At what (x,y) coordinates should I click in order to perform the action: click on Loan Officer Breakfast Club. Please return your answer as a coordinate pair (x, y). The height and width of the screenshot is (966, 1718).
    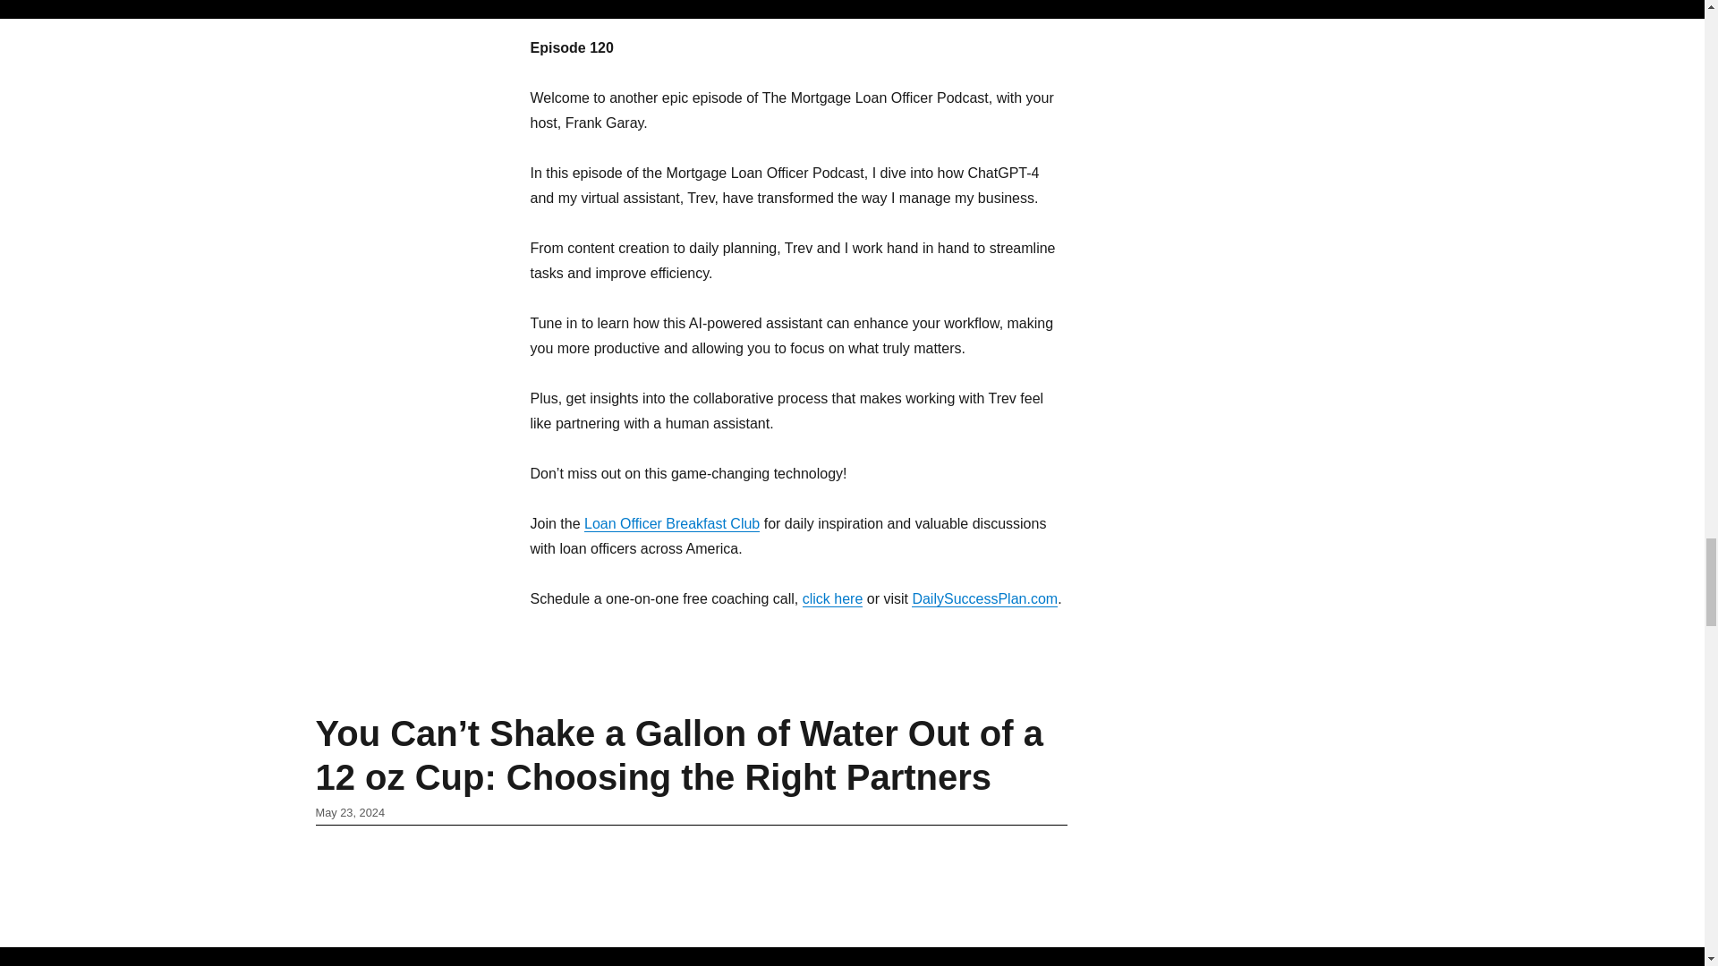
    Looking at the image, I should click on (671, 523).